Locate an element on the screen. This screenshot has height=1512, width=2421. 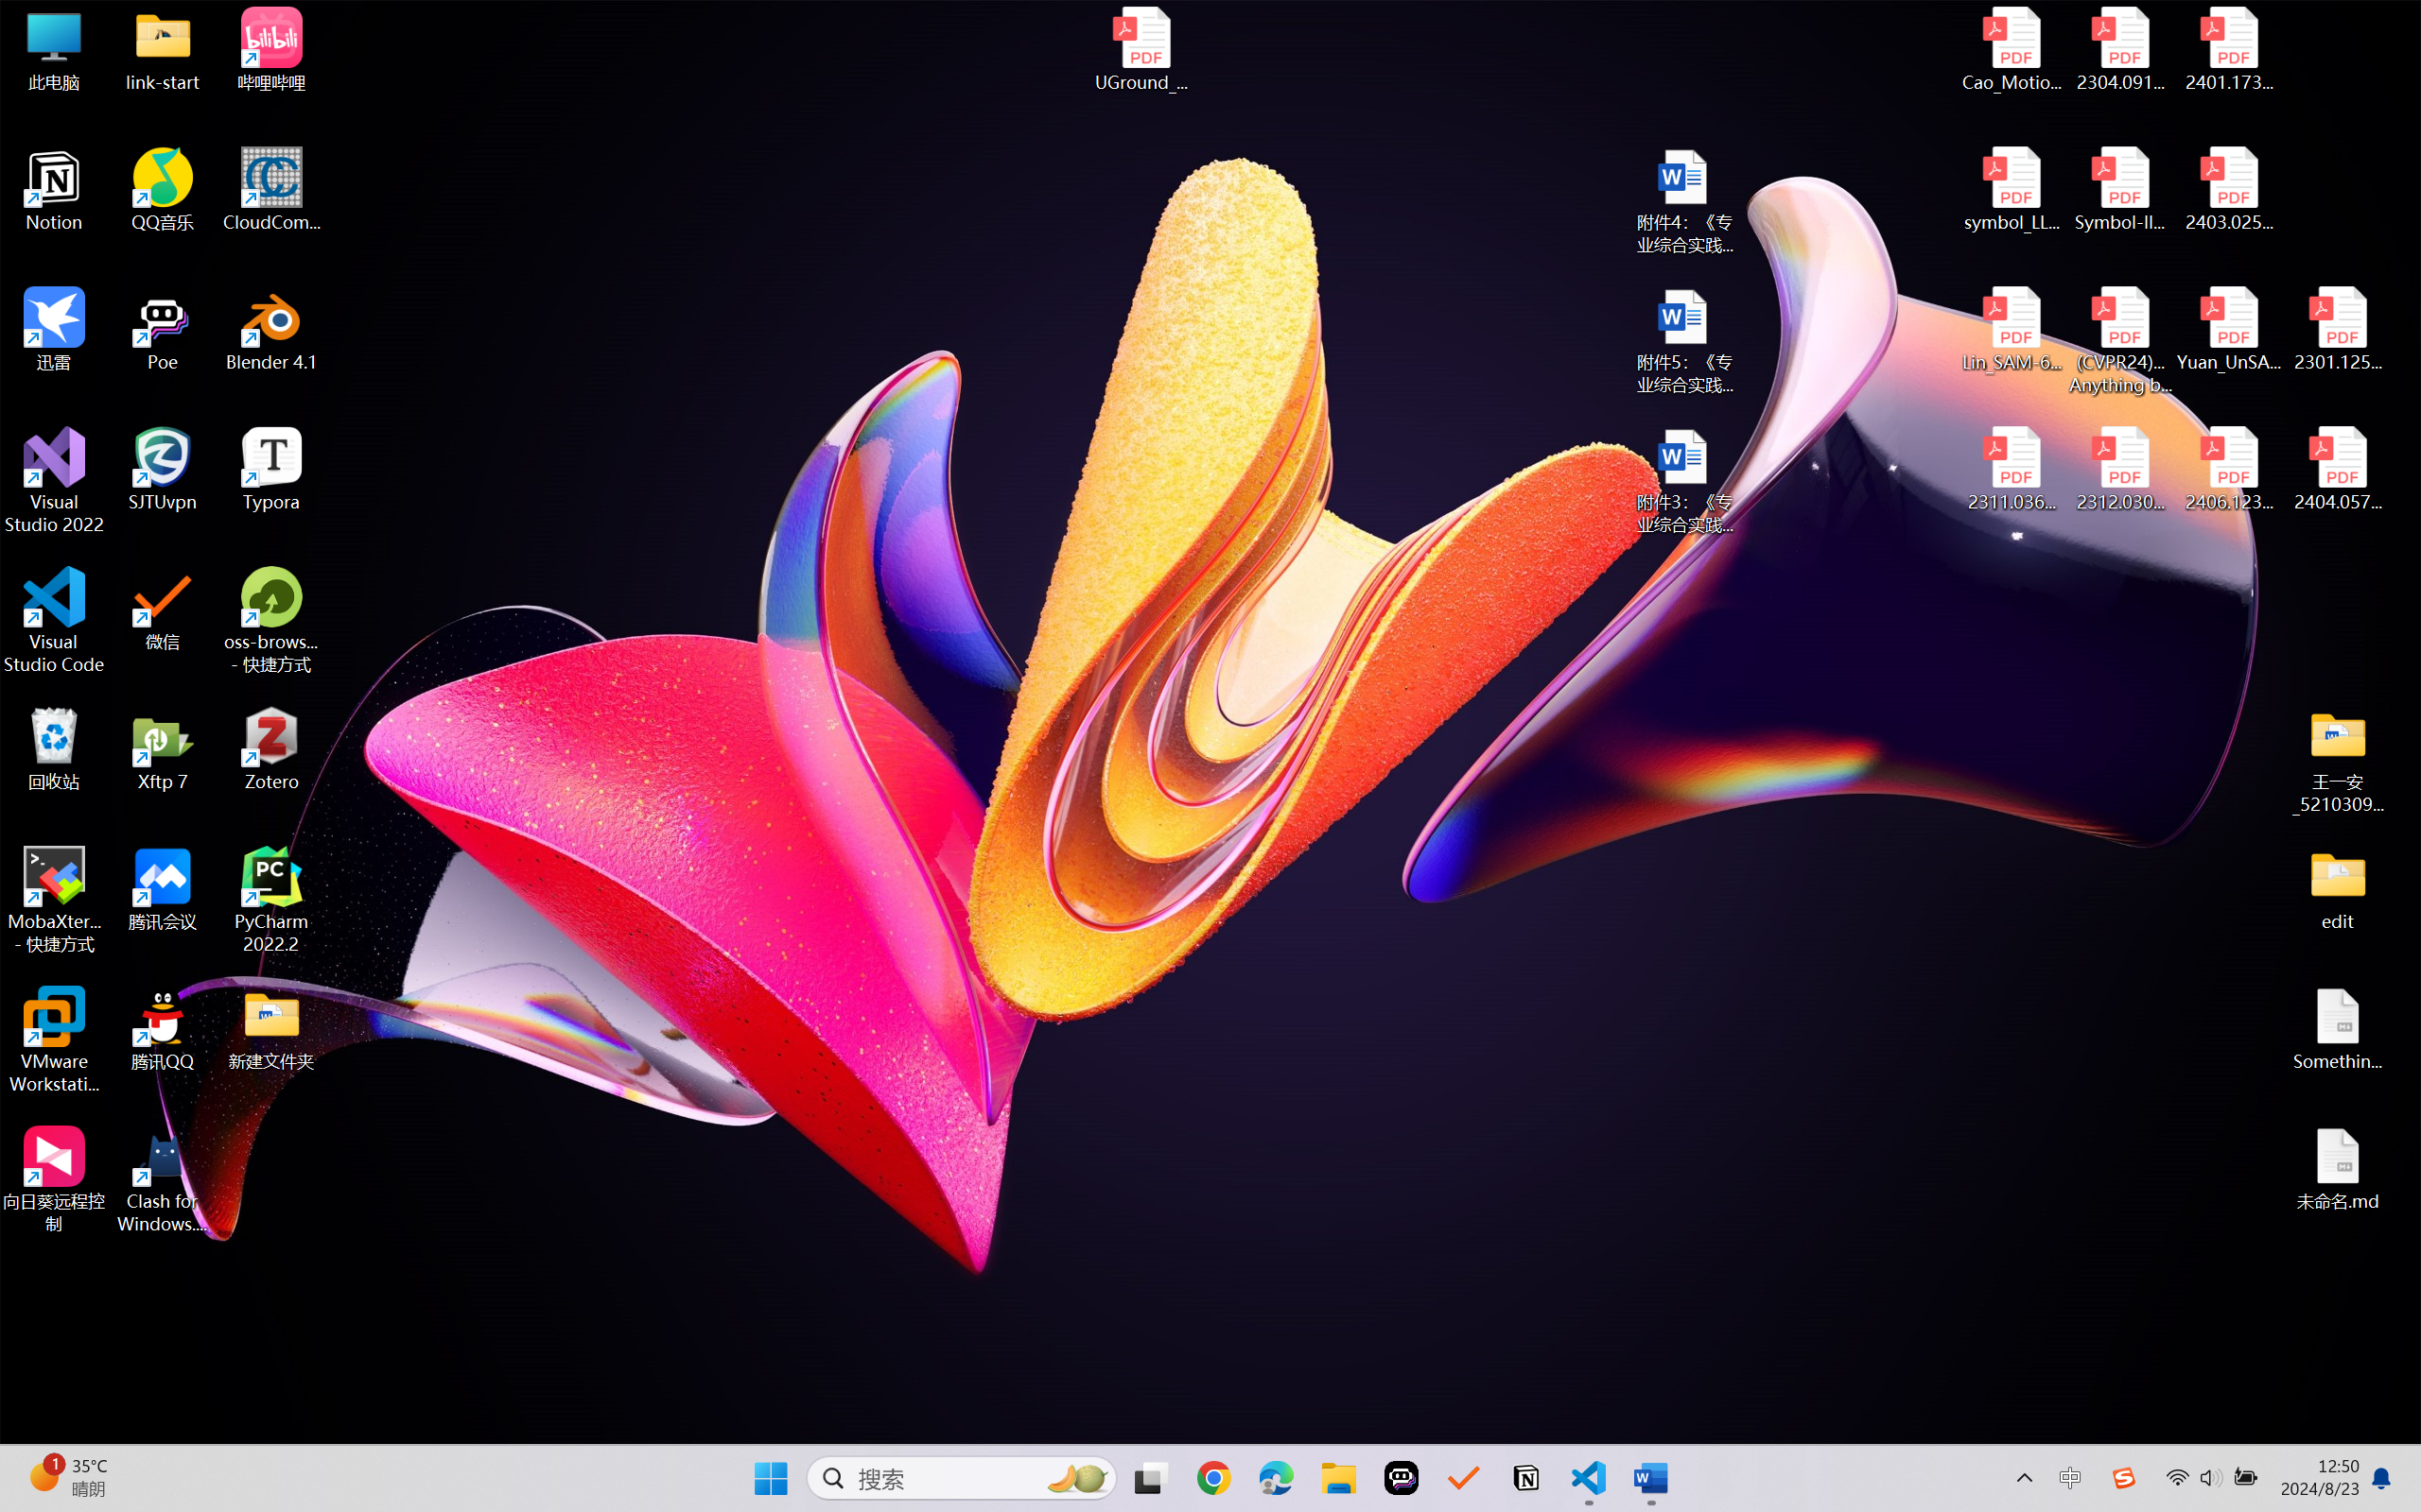
2311.03658v2.pdf is located at coordinates (2012, 470).